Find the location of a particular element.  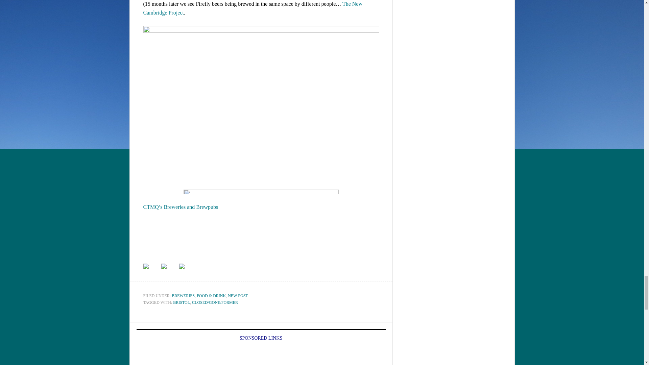

Share on Reddit is located at coordinates (187, 272).